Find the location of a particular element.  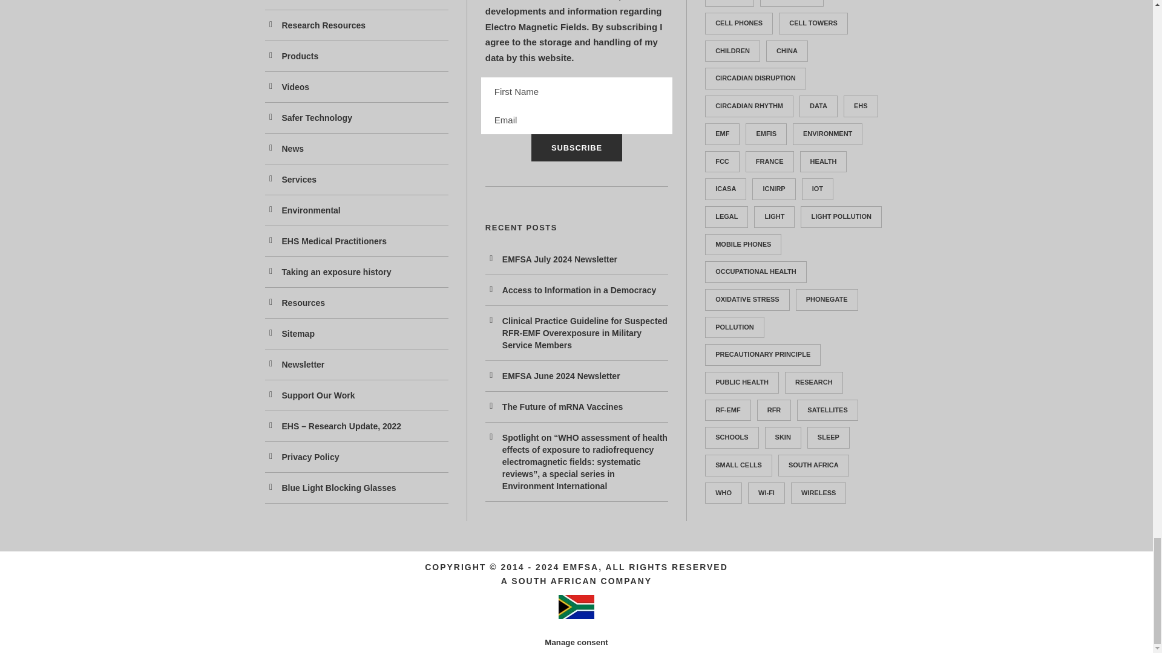

Subscribe is located at coordinates (576, 148).